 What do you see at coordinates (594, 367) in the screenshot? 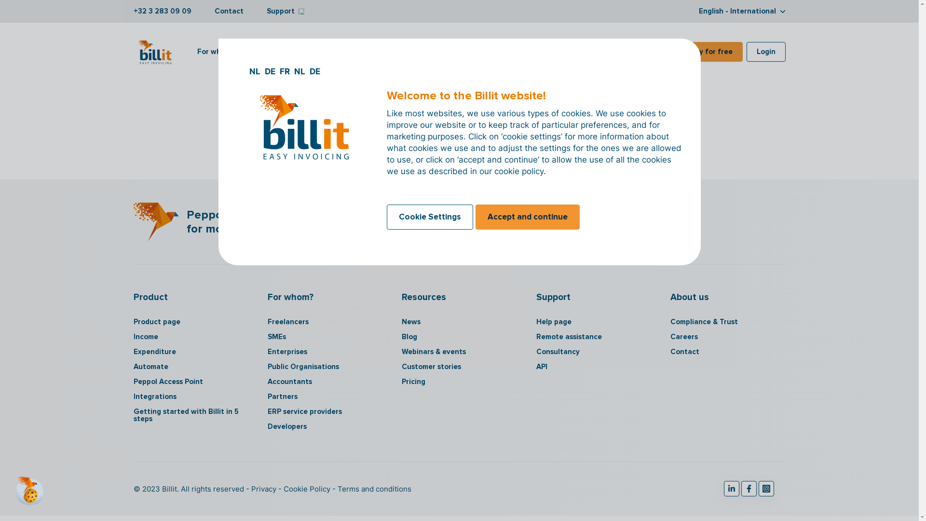
I see `API` at bounding box center [594, 367].